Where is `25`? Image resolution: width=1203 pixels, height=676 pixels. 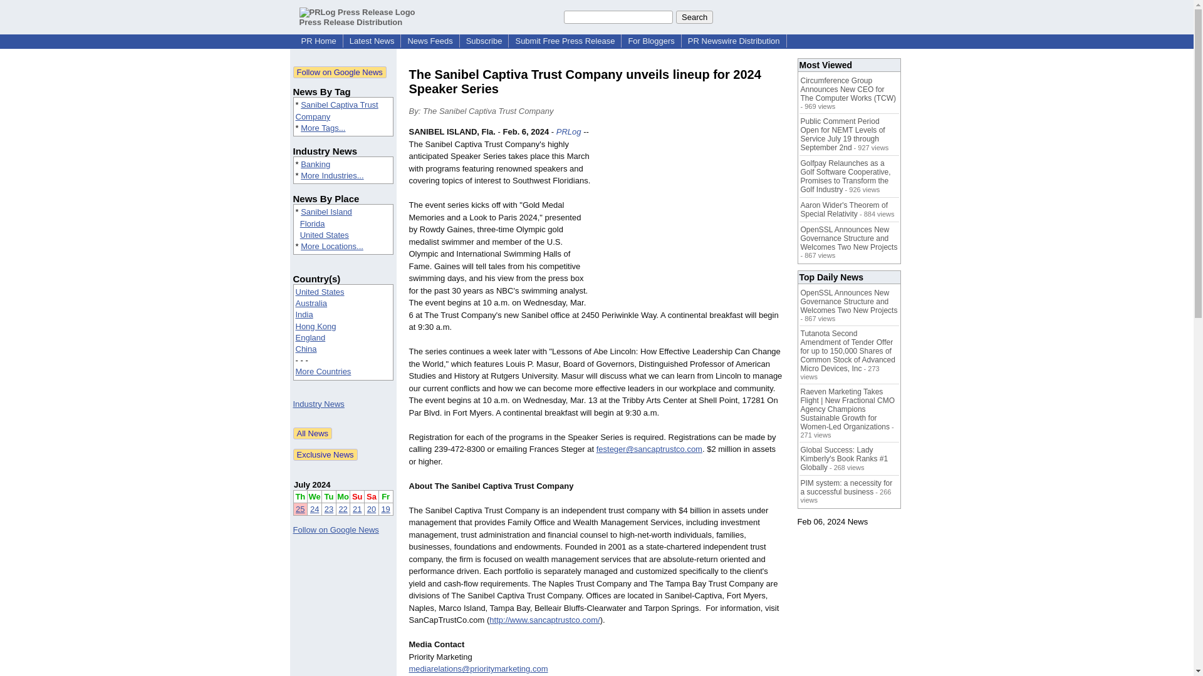 25 is located at coordinates (299, 508).